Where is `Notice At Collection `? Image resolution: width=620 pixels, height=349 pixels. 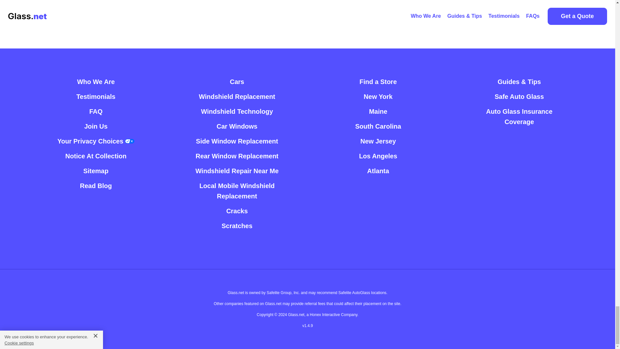
Notice At Collection  is located at coordinates (96, 156).